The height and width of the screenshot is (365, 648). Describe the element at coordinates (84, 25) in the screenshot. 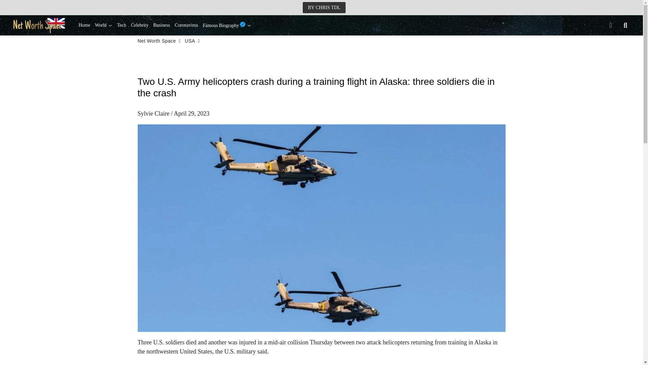

I see `Home` at that location.